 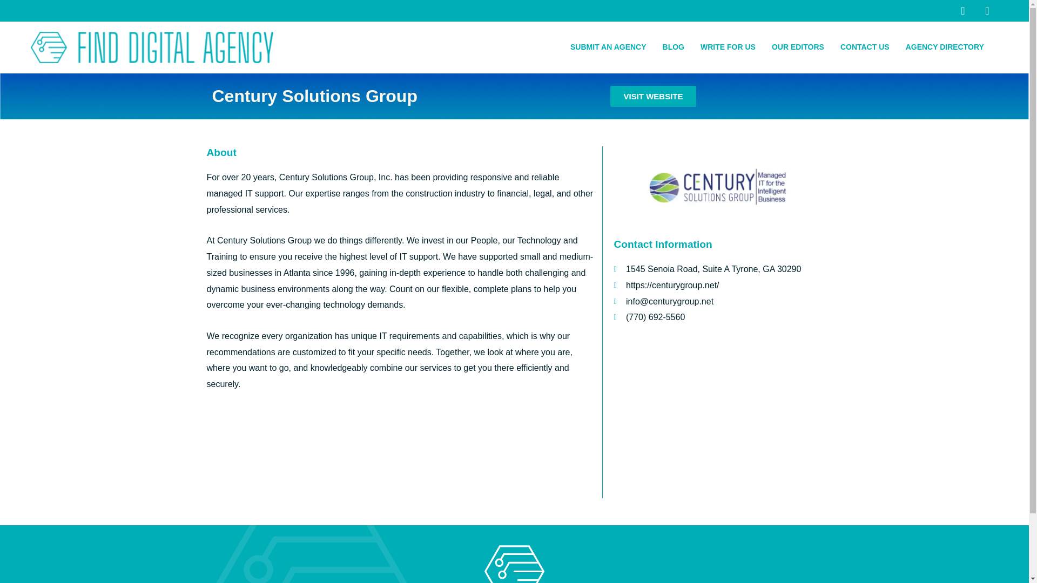 I want to click on WRITE FOR US, so click(x=728, y=48).